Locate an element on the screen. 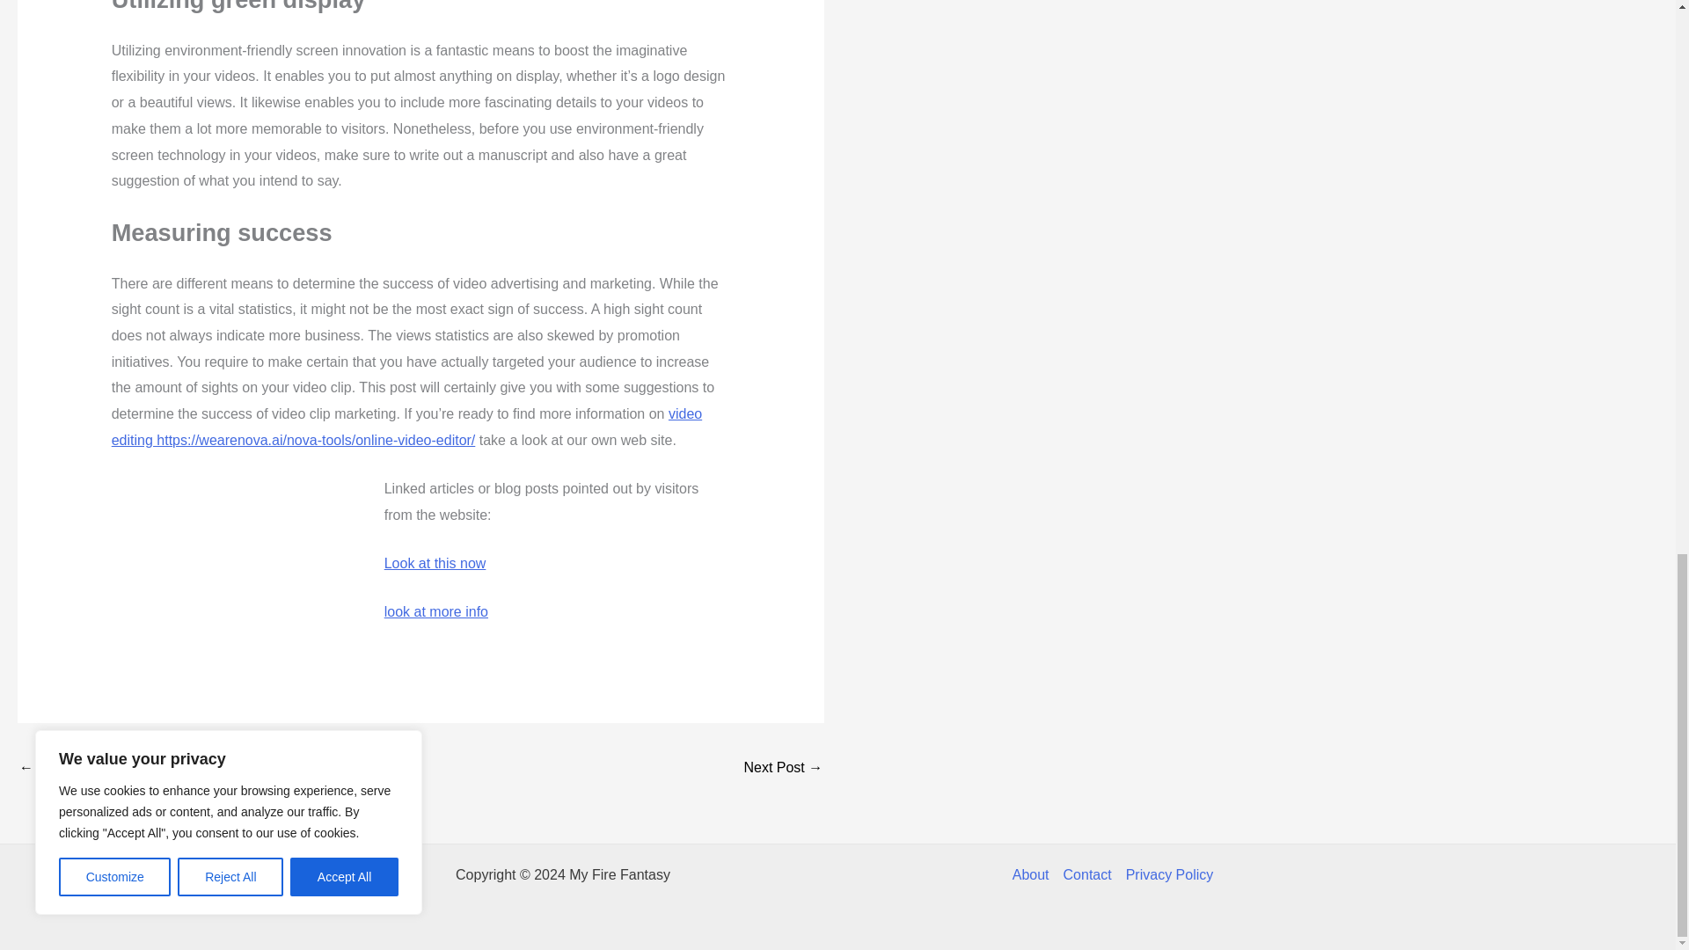 The image size is (1689, 950). Look at this now is located at coordinates (435, 563).